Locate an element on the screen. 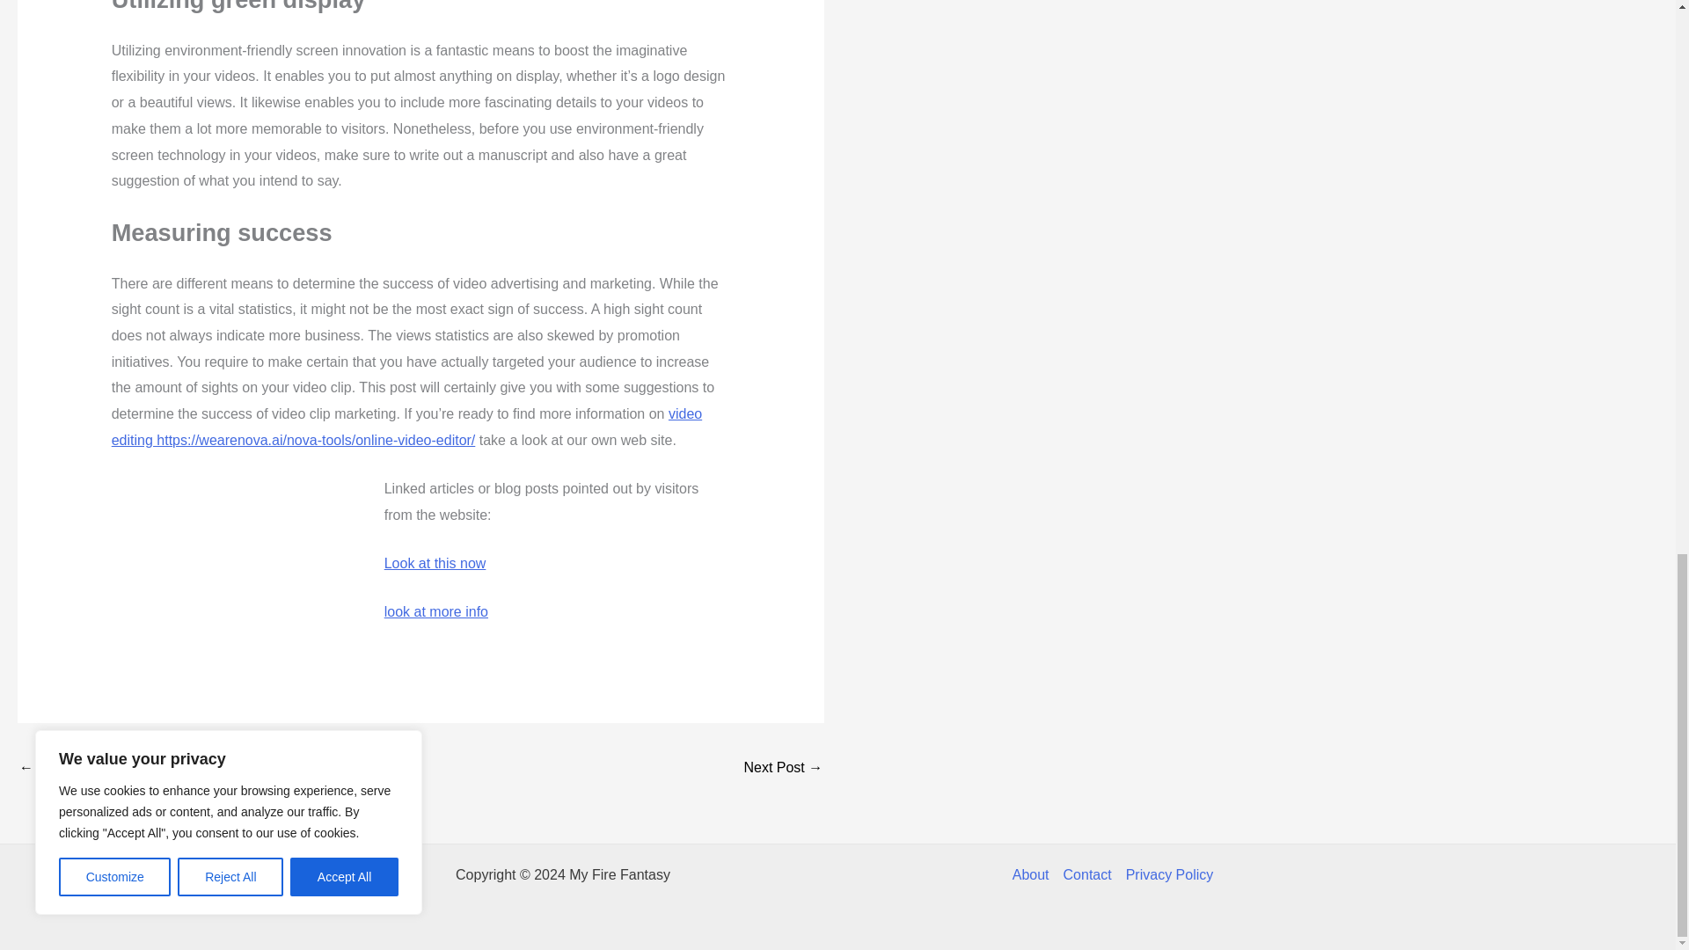 The image size is (1689, 950). Look at this now is located at coordinates (435, 563).